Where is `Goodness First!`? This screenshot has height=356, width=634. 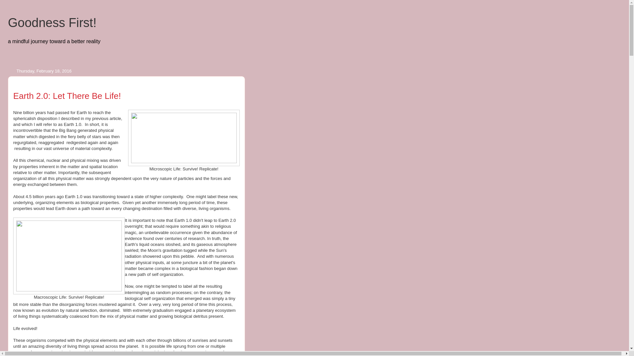
Goodness First! is located at coordinates (52, 22).